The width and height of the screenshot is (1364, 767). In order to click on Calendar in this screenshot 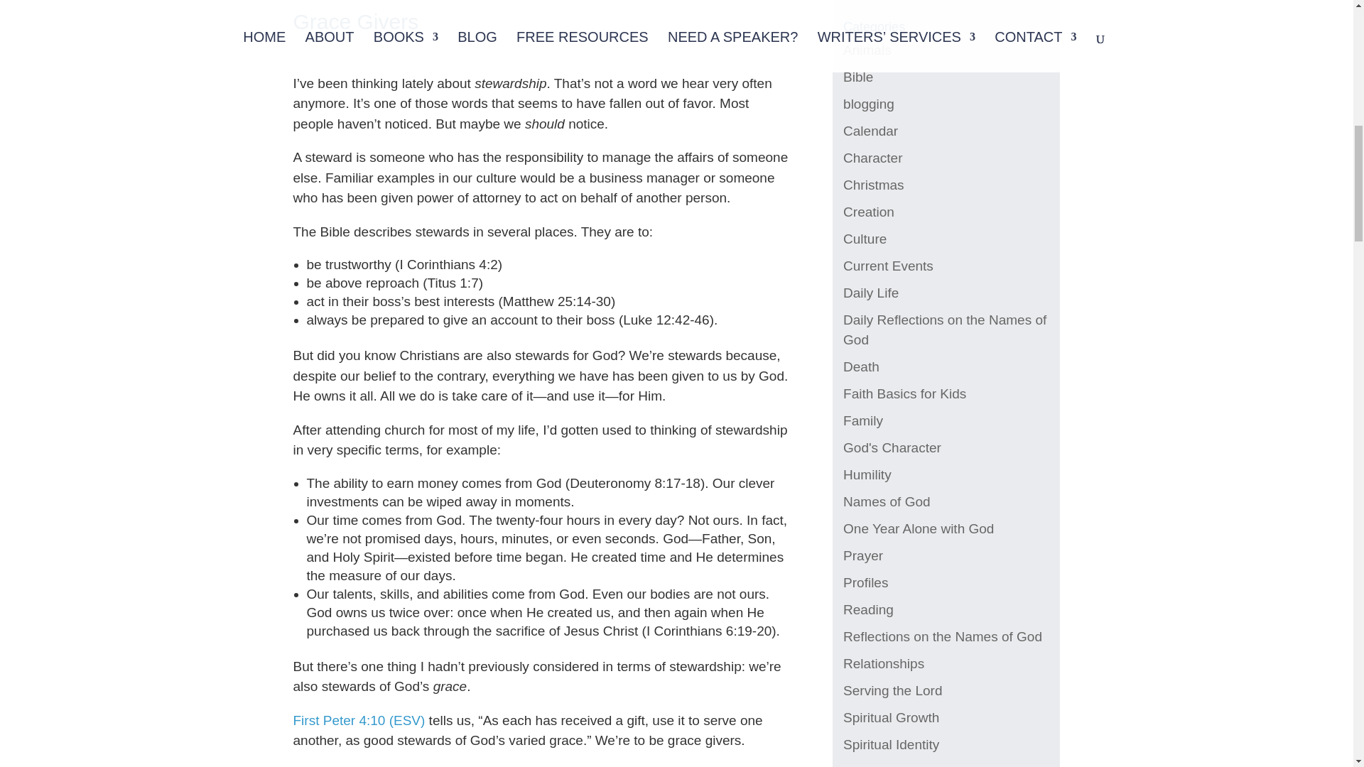, I will do `click(870, 131)`.